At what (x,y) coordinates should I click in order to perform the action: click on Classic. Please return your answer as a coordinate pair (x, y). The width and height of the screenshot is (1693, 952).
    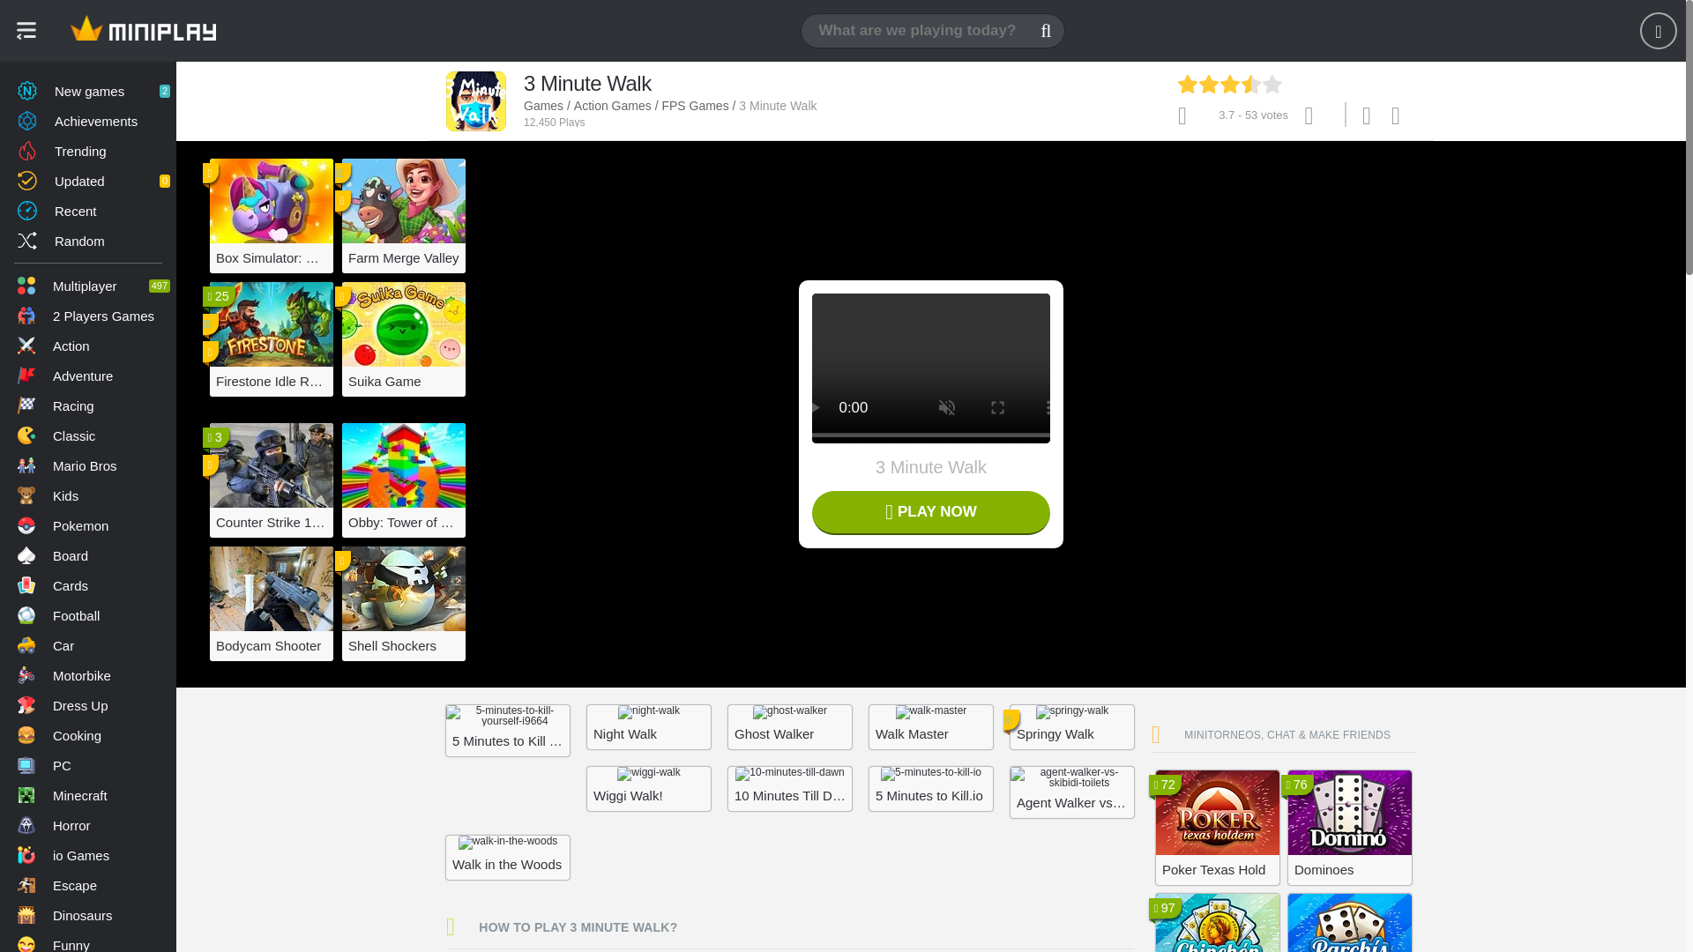
    Looking at the image, I should click on (88, 435).